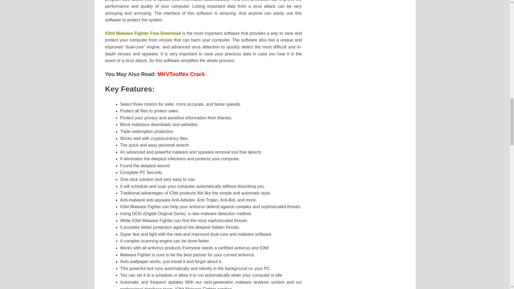 This screenshot has height=289, width=514. What do you see at coordinates (143, 33) in the screenshot?
I see `IObit Malware Fighter Free Download` at bounding box center [143, 33].